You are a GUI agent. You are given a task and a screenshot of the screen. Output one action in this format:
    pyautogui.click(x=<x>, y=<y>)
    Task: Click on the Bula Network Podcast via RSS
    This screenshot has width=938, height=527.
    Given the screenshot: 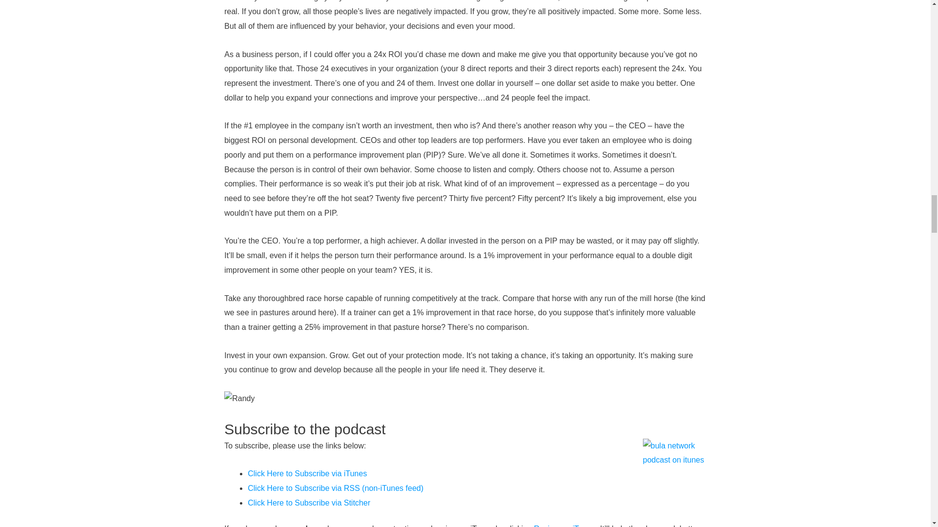 What is the action you would take?
    pyautogui.click(x=335, y=488)
    